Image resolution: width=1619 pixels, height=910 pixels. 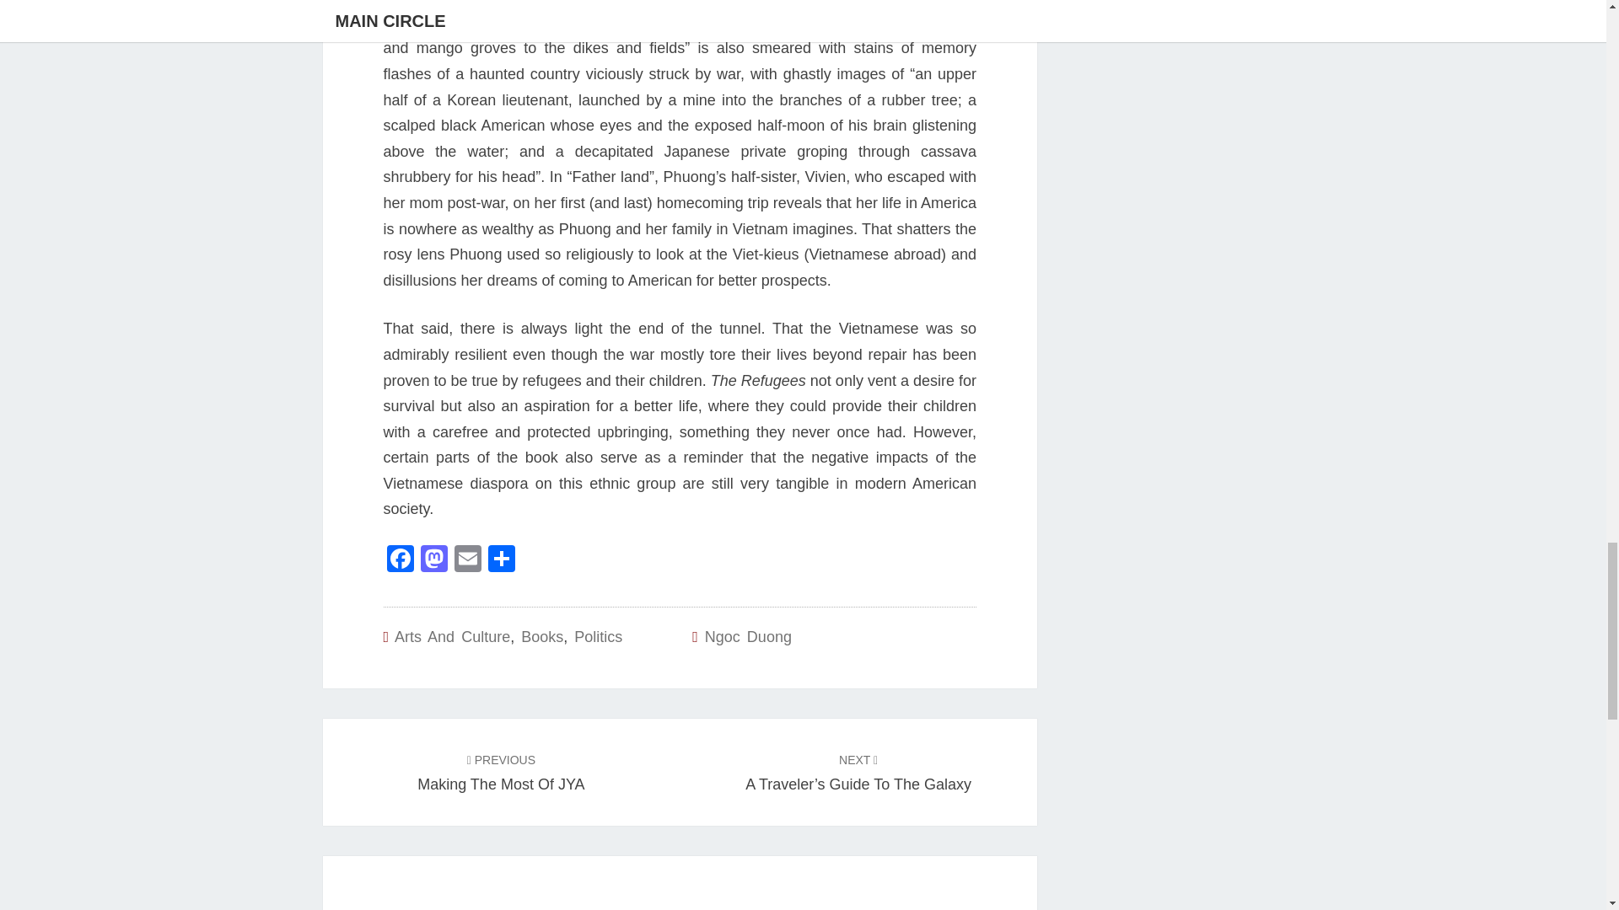 What do you see at coordinates (433, 559) in the screenshot?
I see `Mastodon` at bounding box center [433, 559].